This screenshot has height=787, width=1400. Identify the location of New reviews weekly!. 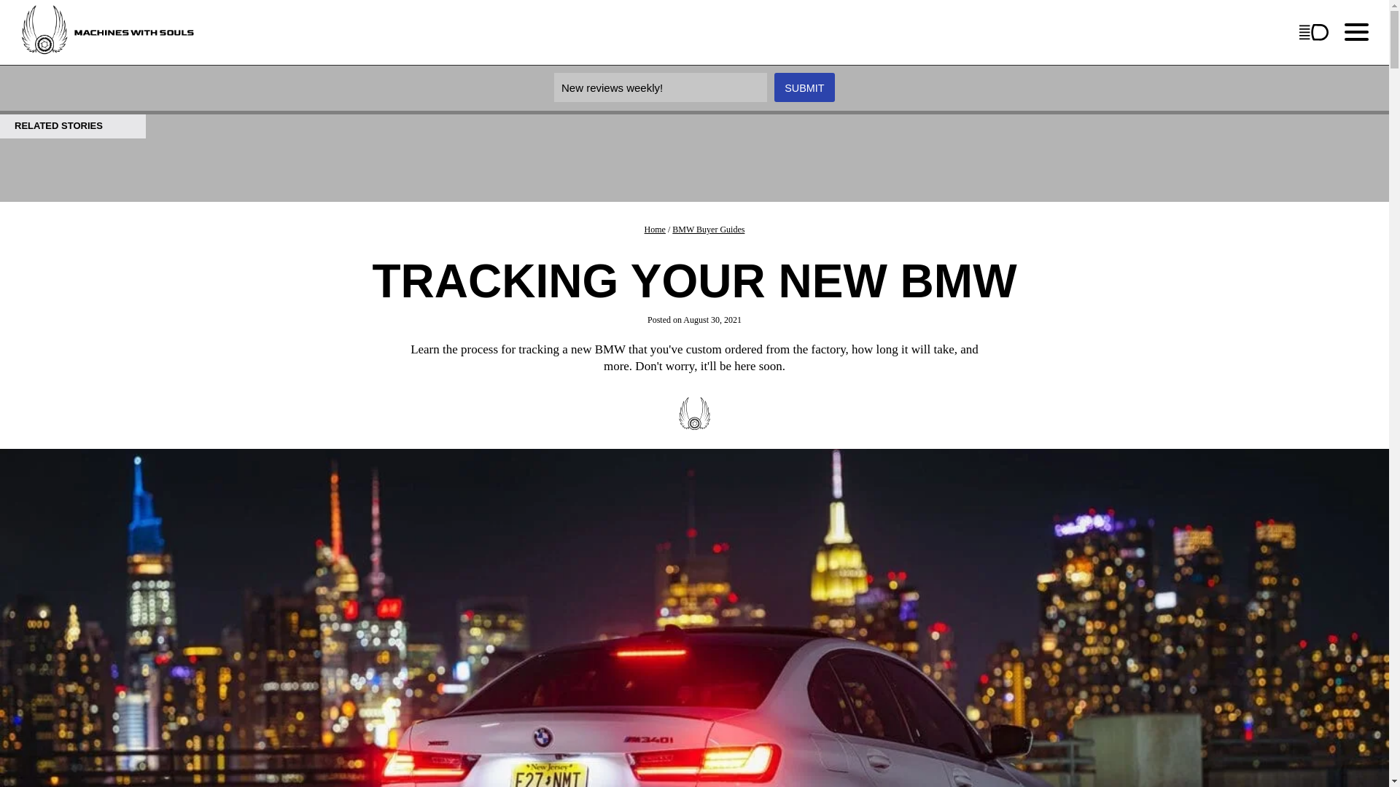
(661, 87).